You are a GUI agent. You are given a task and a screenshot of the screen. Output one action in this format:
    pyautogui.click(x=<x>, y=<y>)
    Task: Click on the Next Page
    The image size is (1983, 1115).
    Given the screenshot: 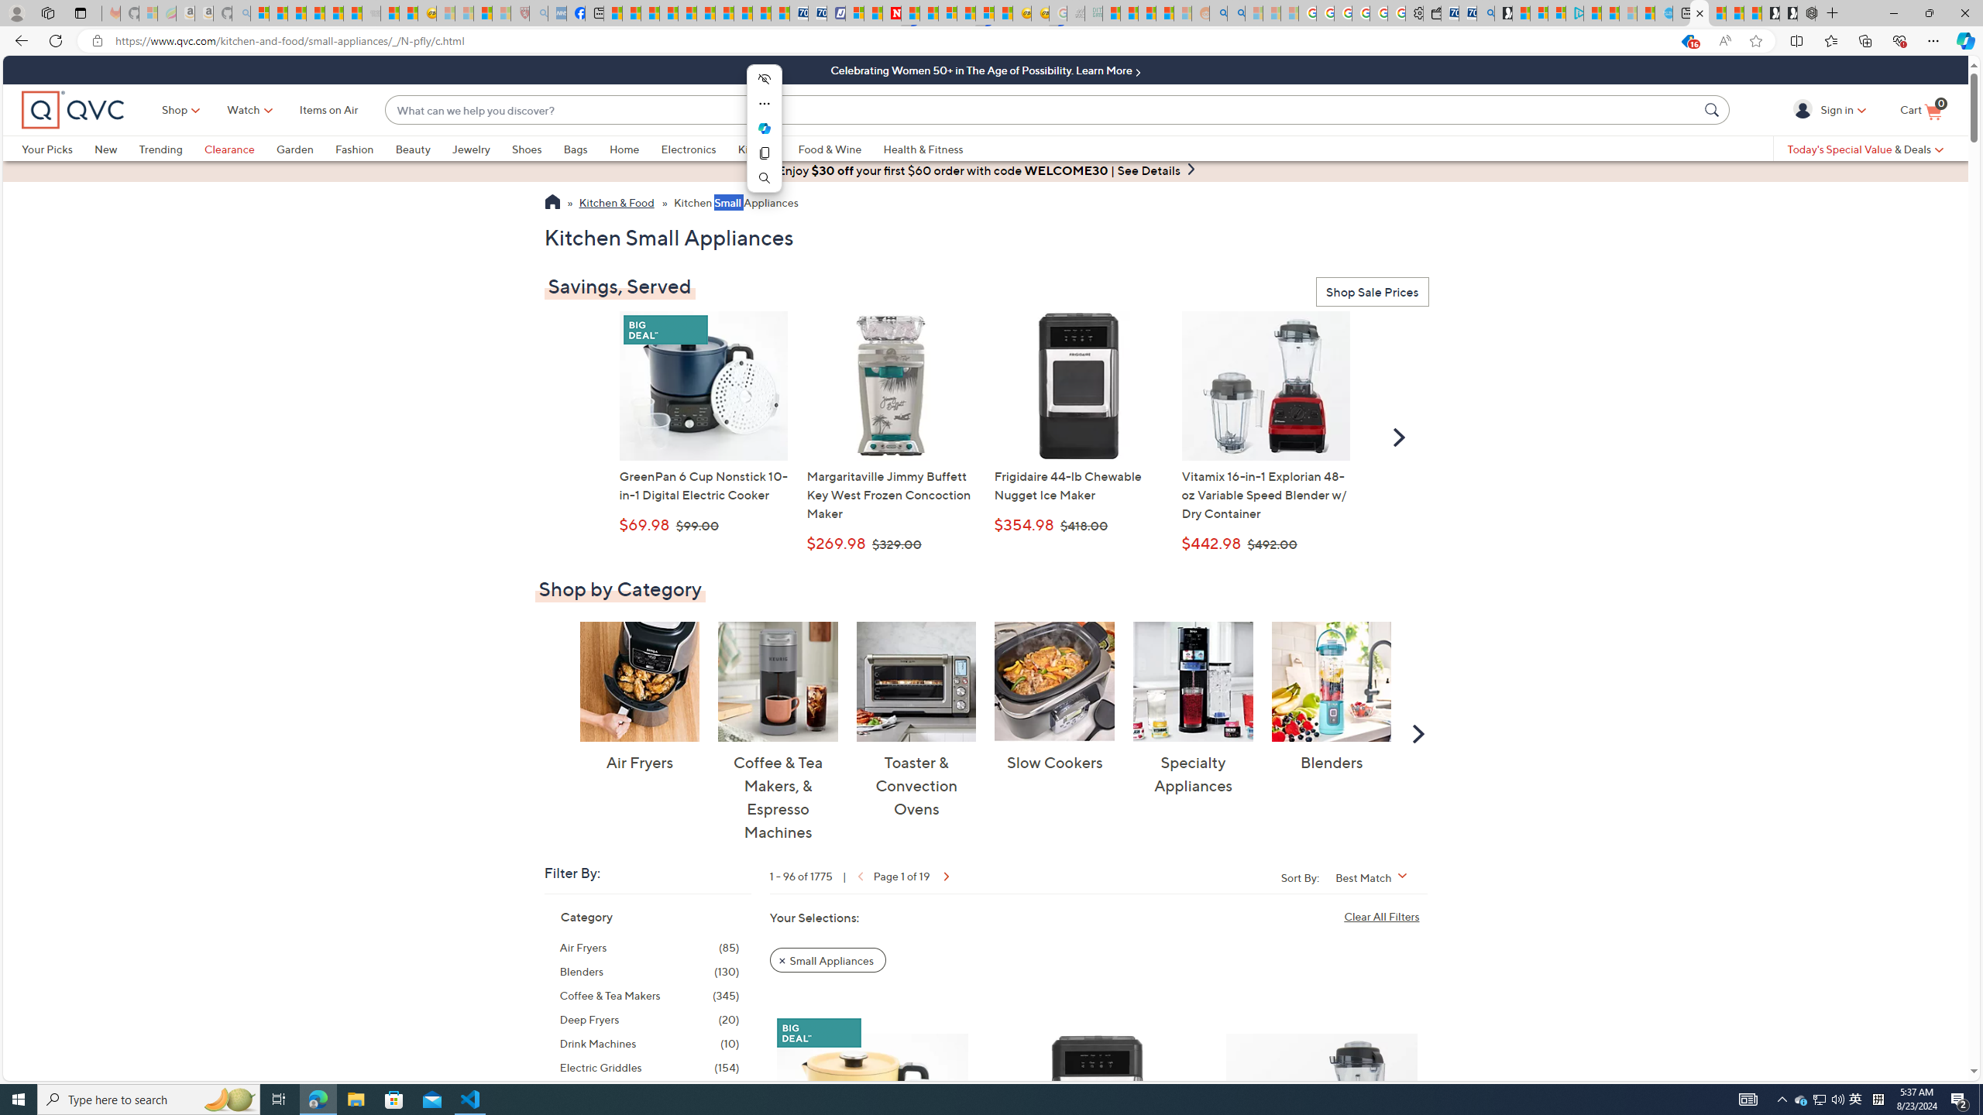 What is the action you would take?
    pyautogui.click(x=945, y=875)
    